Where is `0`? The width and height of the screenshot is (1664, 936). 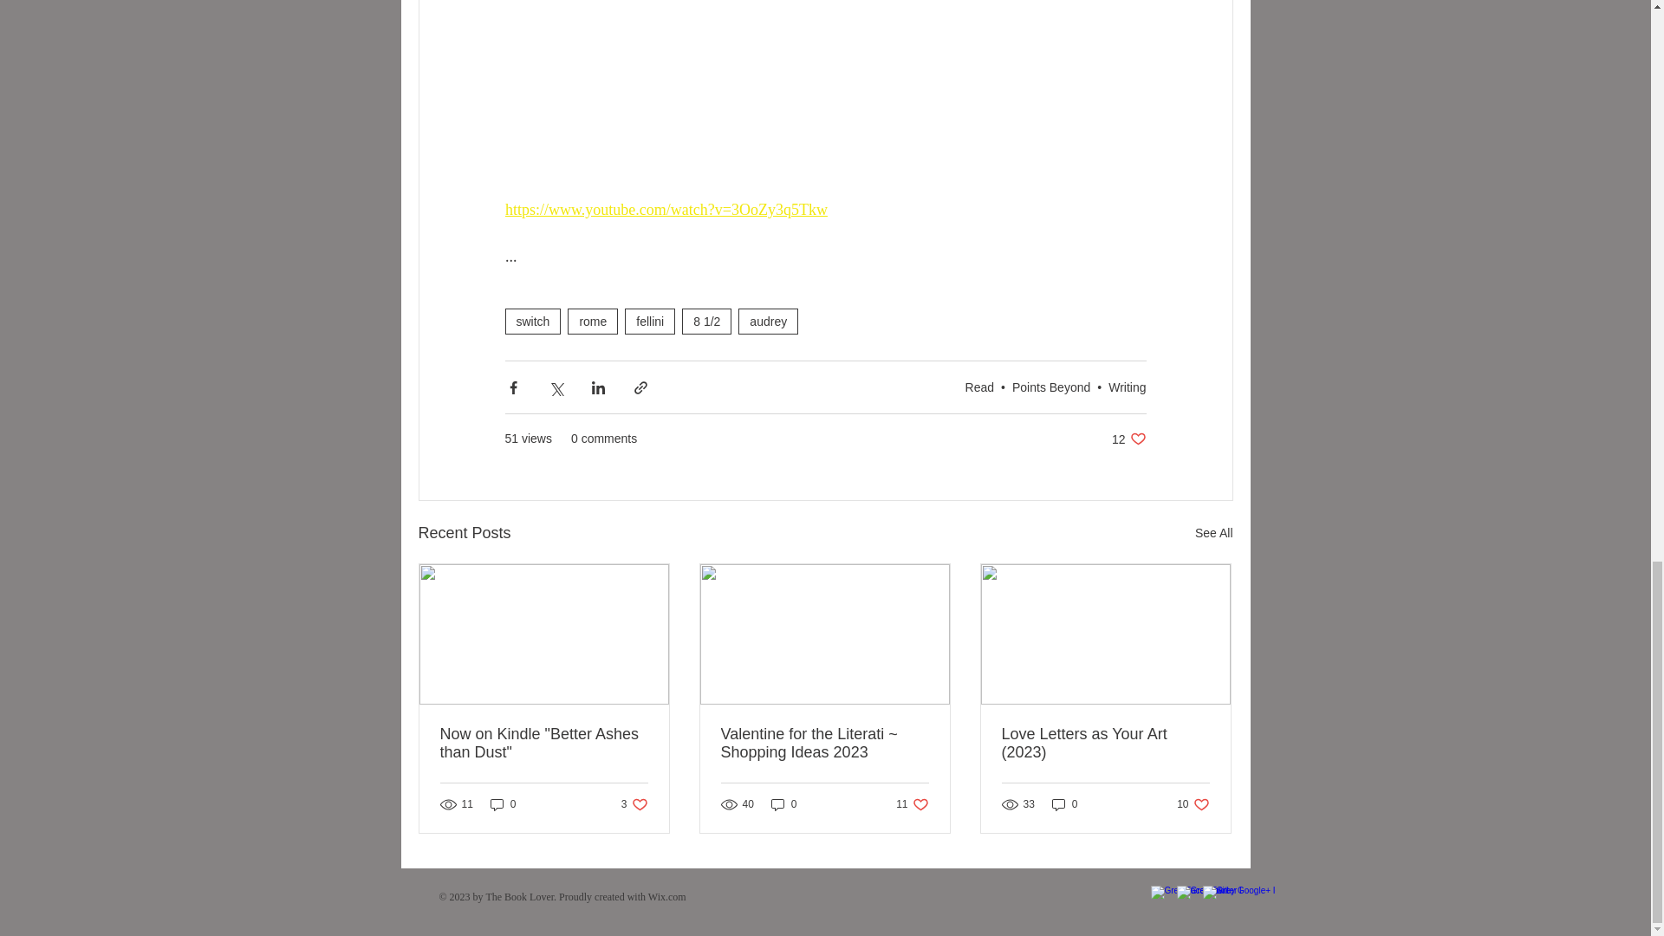 0 is located at coordinates (912, 804).